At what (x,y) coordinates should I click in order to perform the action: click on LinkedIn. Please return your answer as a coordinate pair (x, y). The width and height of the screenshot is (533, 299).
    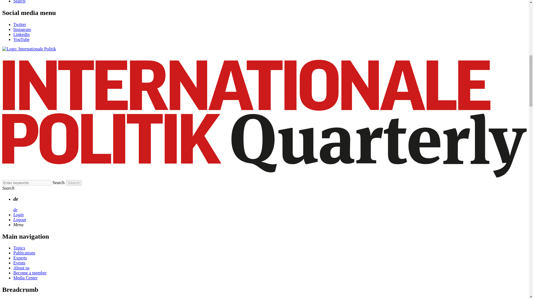
    Looking at the image, I should click on (22, 34).